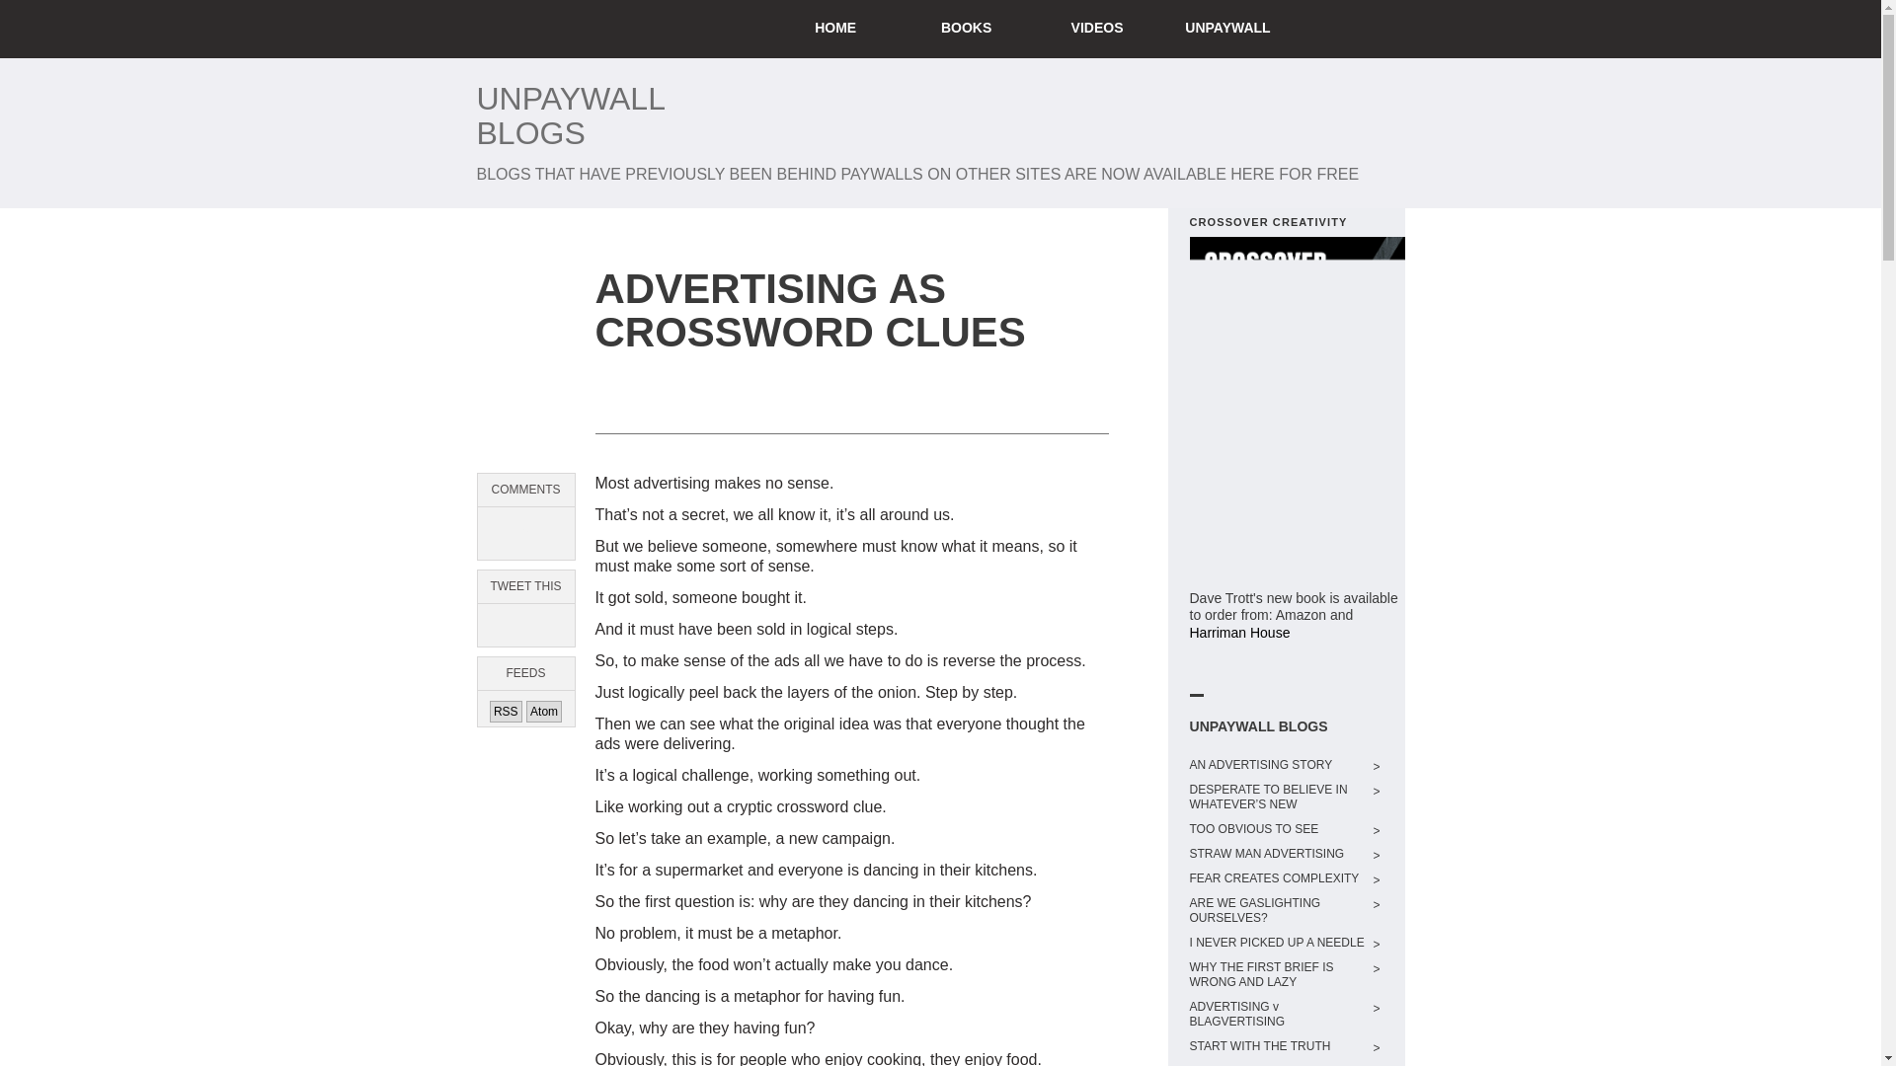 This screenshot has height=1066, width=1896. I want to click on ARE WE GASLIGHTING OURSELVES?, so click(1278, 911).